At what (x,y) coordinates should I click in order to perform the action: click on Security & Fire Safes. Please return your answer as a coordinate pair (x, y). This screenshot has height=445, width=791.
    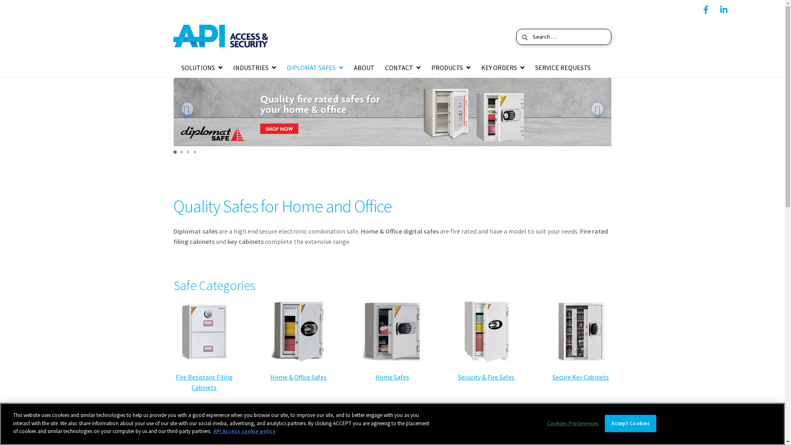
    Looking at the image, I should click on (486, 377).